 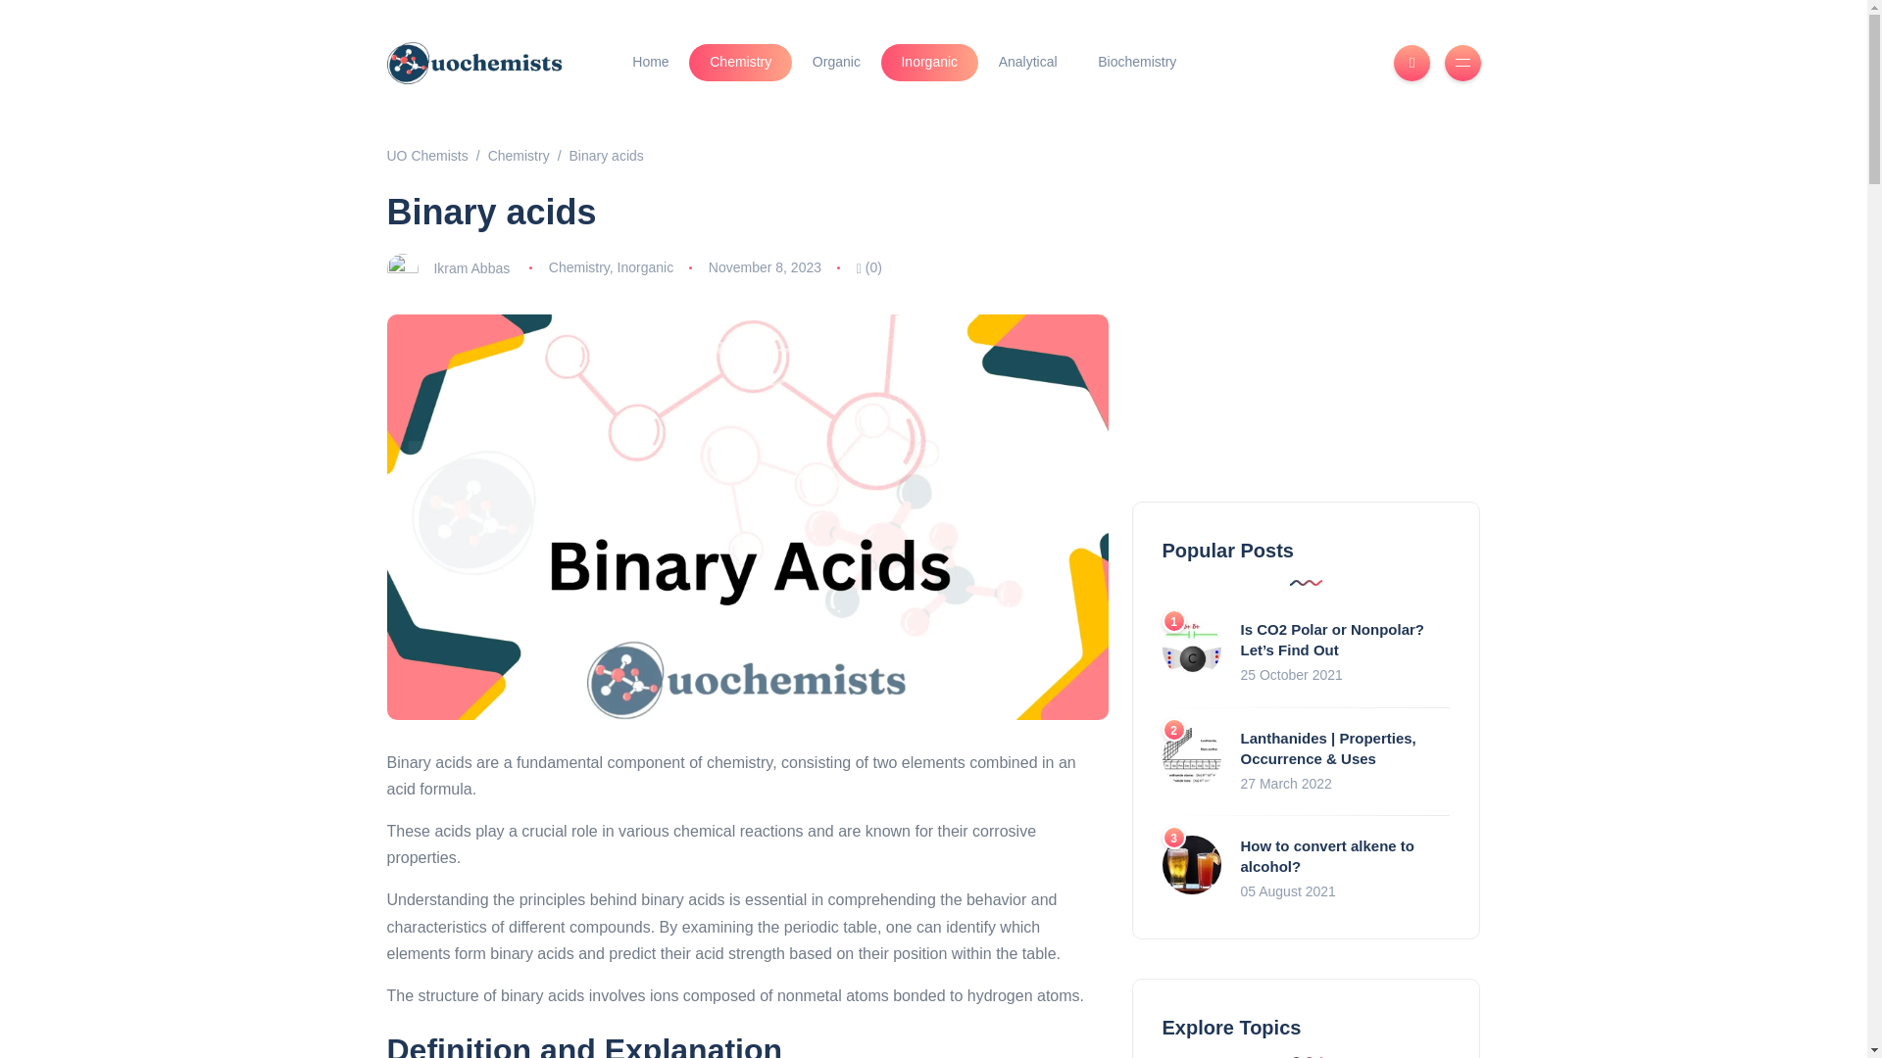 What do you see at coordinates (740, 63) in the screenshot?
I see `Chemistry` at bounding box center [740, 63].